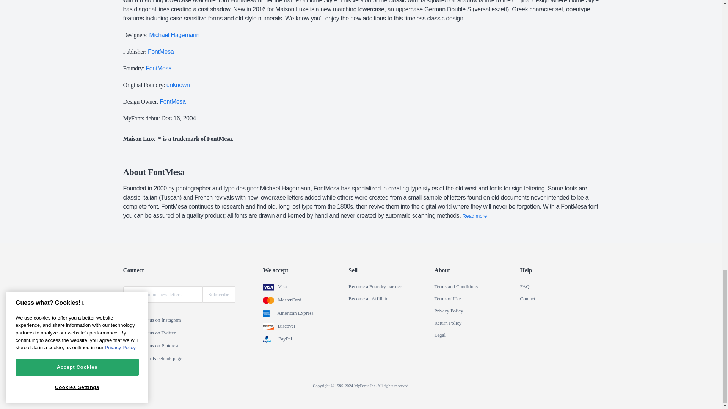 The width and height of the screenshot is (728, 409). Describe the element at coordinates (128, 333) in the screenshot. I see `Follow us on Twitter` at that location.